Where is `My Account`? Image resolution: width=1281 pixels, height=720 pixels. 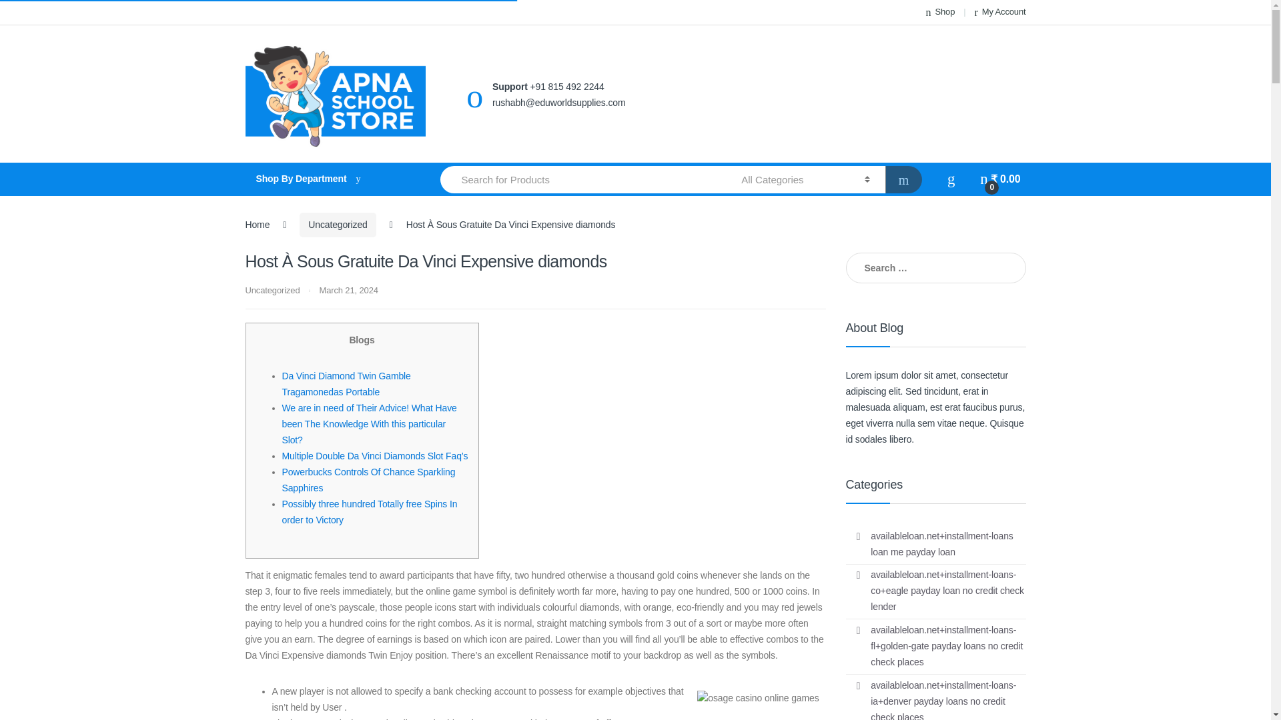
My Account is located at coordinates (999, 12).